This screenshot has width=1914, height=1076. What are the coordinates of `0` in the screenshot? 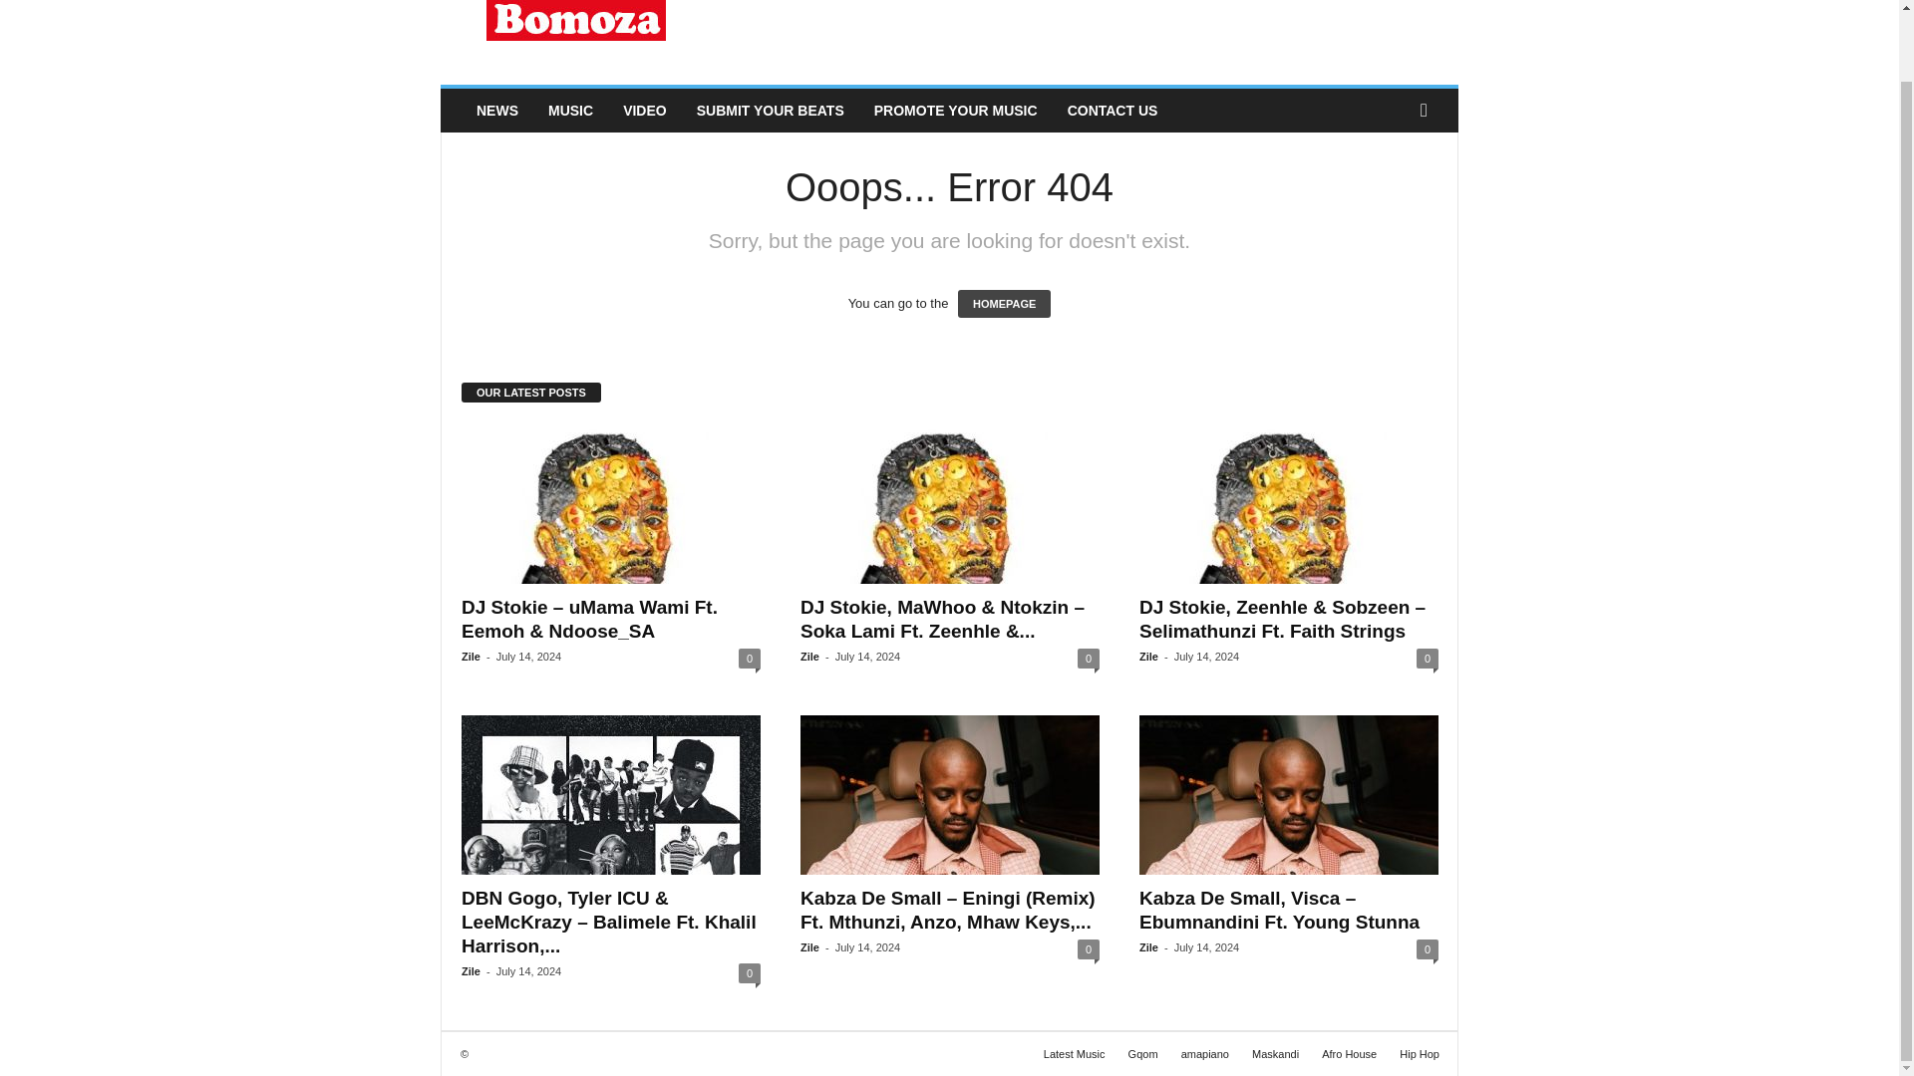 It's located at (1088, 658).